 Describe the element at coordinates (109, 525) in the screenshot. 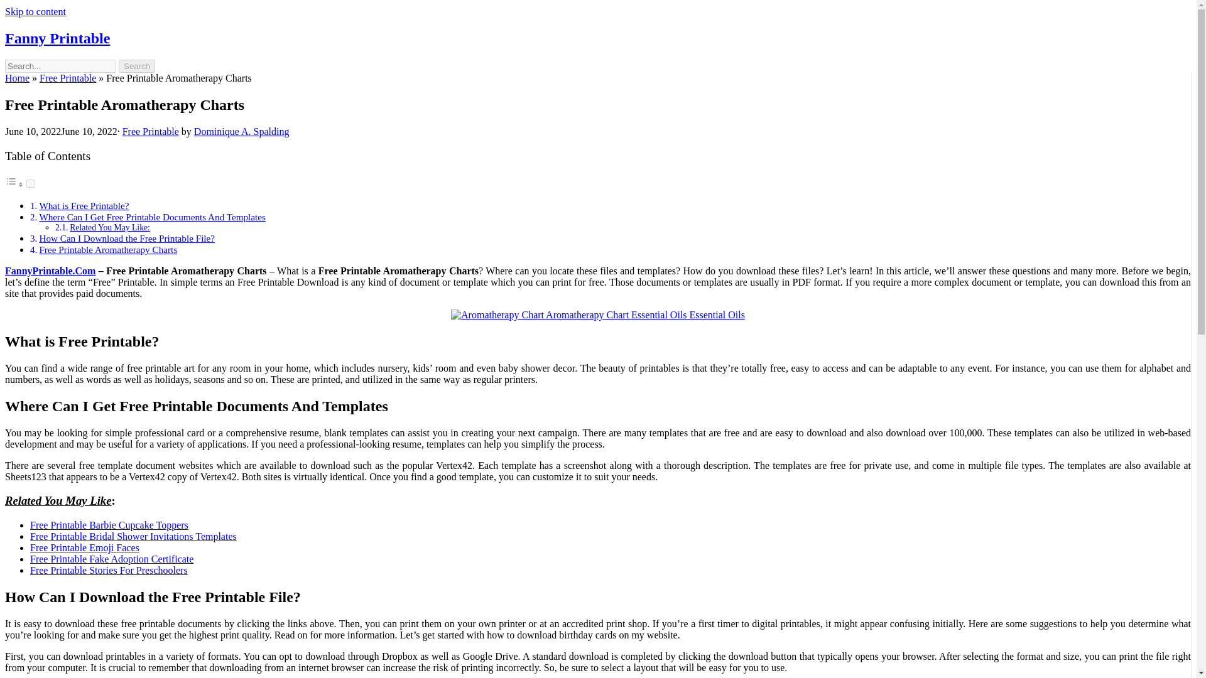

I see `Free Printable Barbie Cupcake Toppers` at that location.